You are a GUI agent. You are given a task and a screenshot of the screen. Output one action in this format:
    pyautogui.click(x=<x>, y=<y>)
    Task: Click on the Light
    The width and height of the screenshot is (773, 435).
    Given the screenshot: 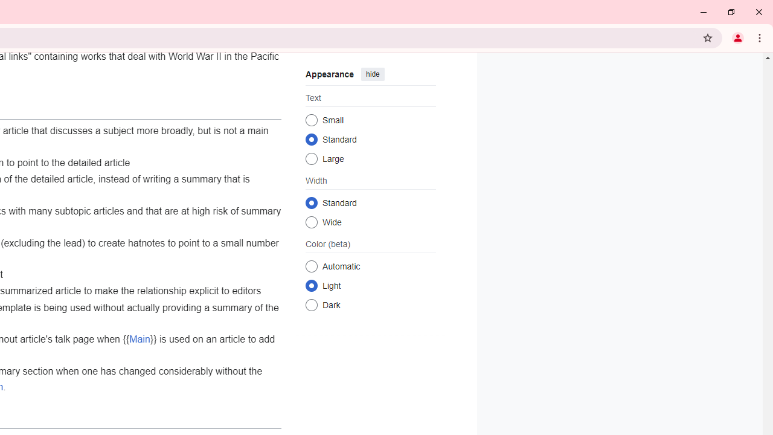 What is the action you would take?
    pyautogui.click(x=312, y=285)
    